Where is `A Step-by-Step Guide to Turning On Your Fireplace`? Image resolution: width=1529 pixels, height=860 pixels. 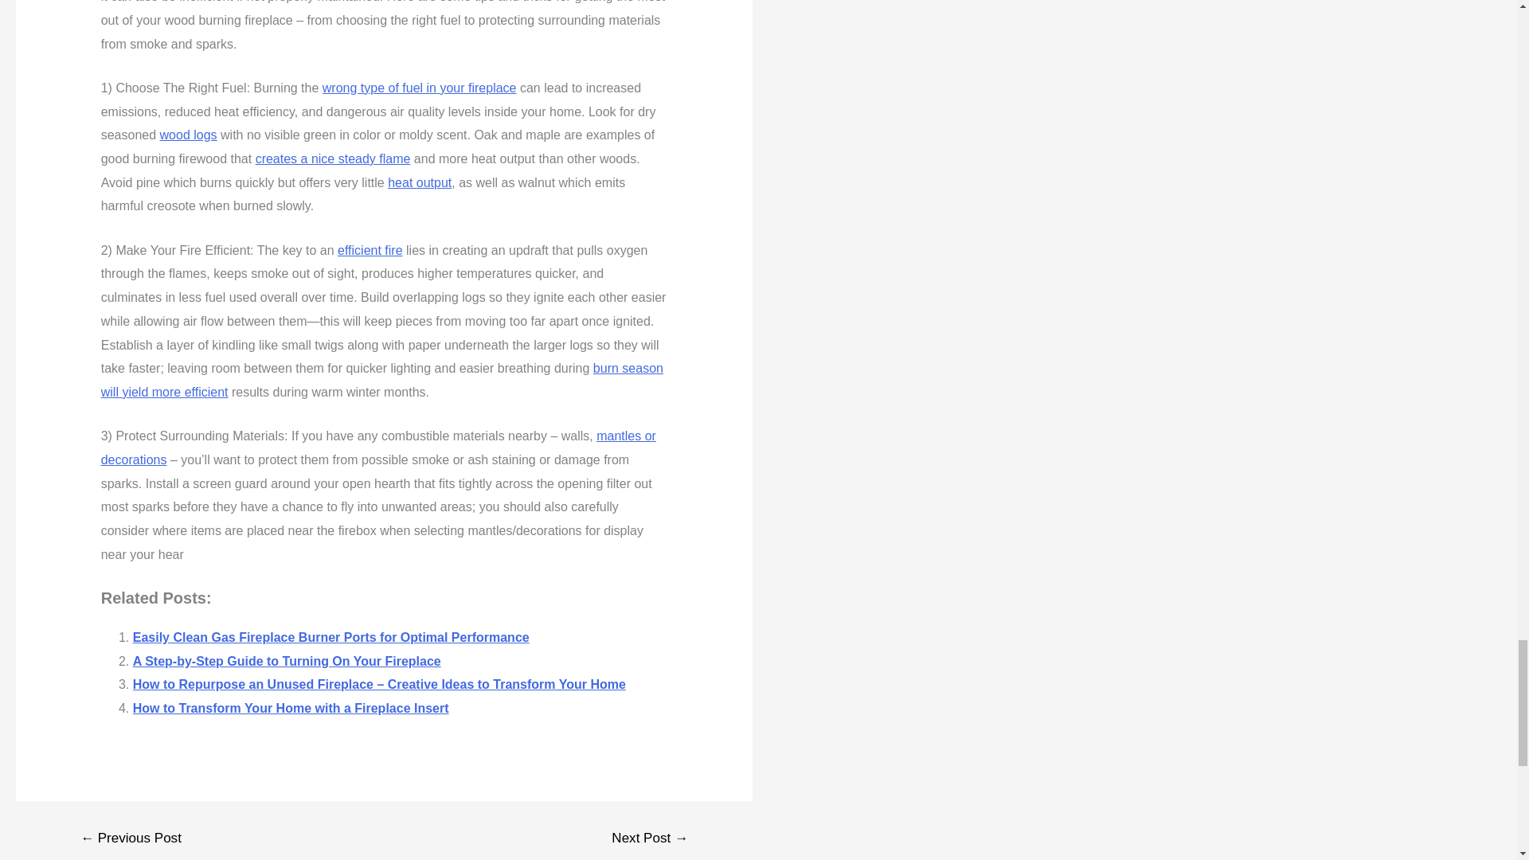
A Step-by-Step Guide to Turning On Your Fireplace is located at coordinates (287, 661).